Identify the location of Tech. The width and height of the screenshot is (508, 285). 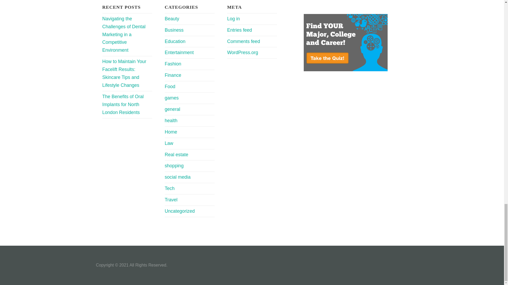
(169, 188).